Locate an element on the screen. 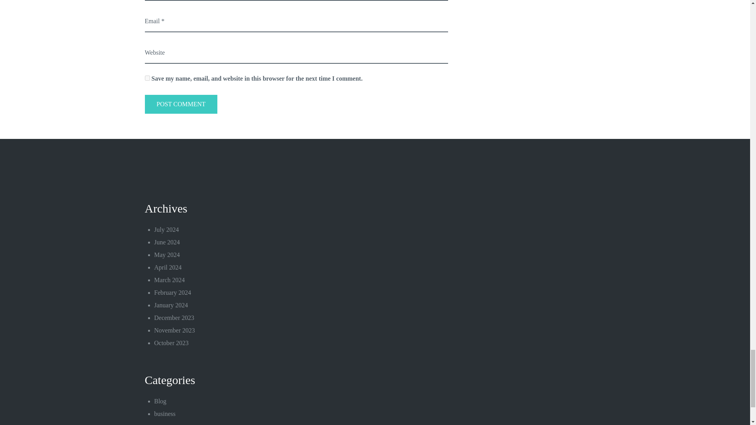  yes is located at coordinates (147, 78).